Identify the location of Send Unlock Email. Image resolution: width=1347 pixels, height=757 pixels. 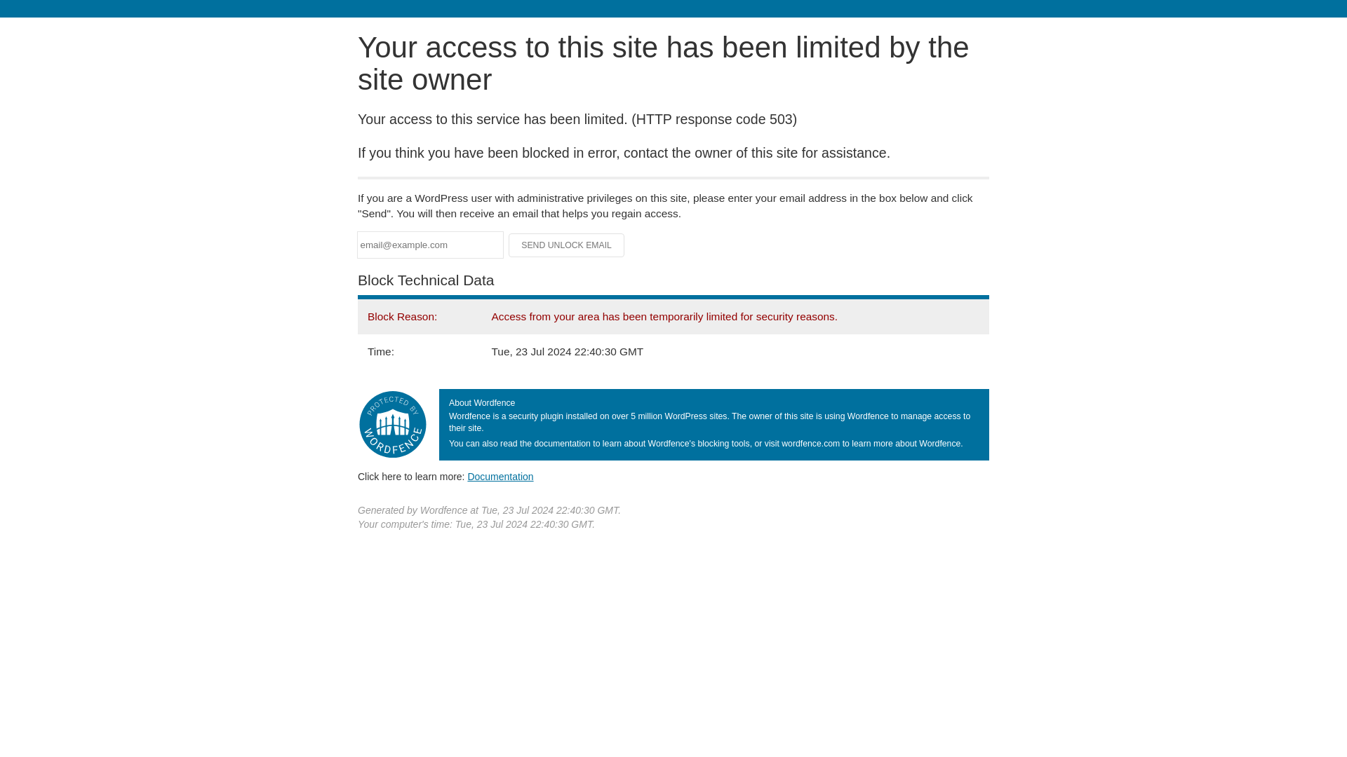
(567, 245).